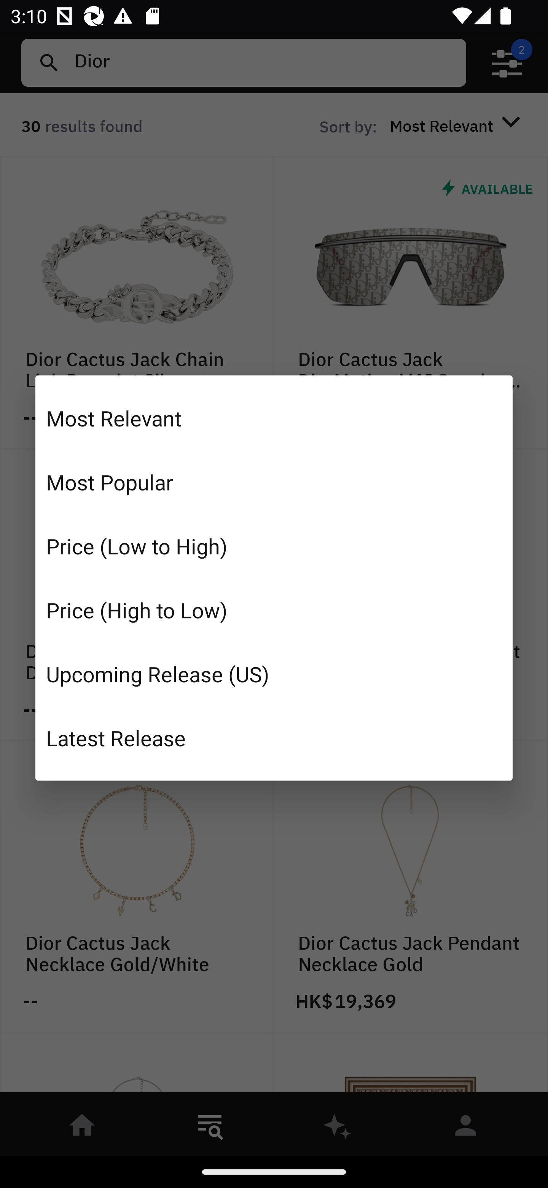 This screenshot has width=548, height=1188. I want to click on Price (Low to High), so click(274, 546).